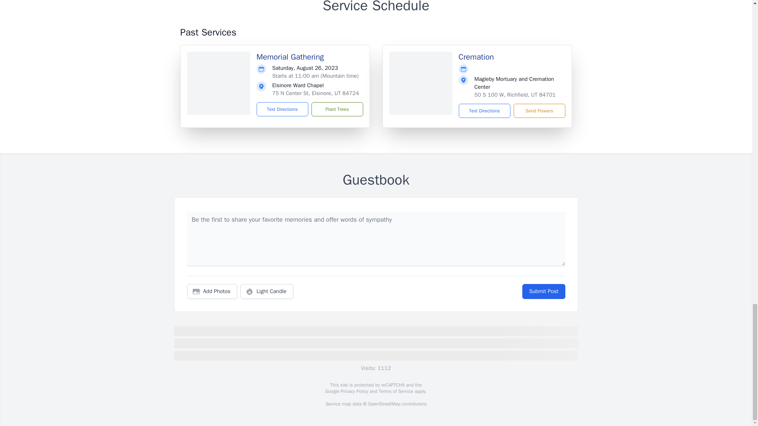 This screenshot has height=426, width=758. Describe the element at coordinates (396, 391) in the screenshot. I see `Terms of Service` at that location.